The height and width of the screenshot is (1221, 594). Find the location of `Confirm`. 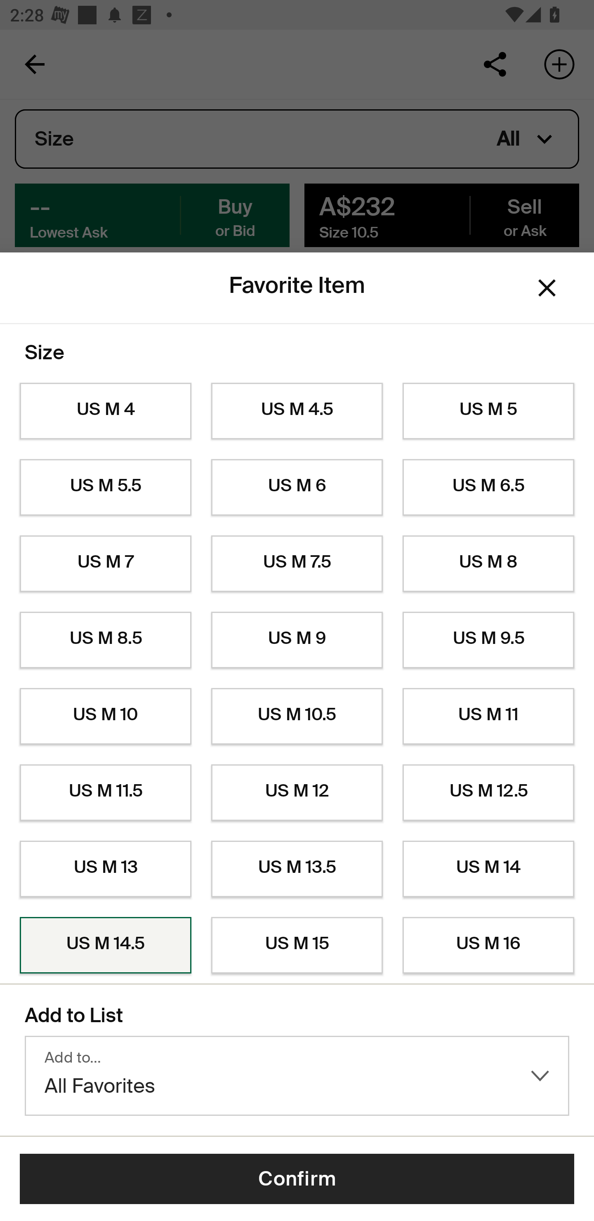

Confirm is located at coordinates (297, 1179).